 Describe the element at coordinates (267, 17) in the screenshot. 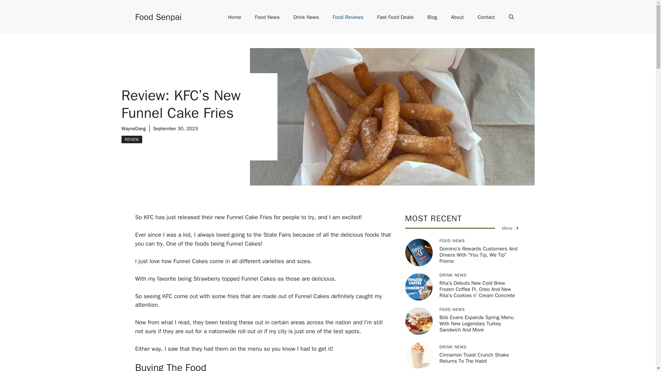

I see `Food News` at that location.